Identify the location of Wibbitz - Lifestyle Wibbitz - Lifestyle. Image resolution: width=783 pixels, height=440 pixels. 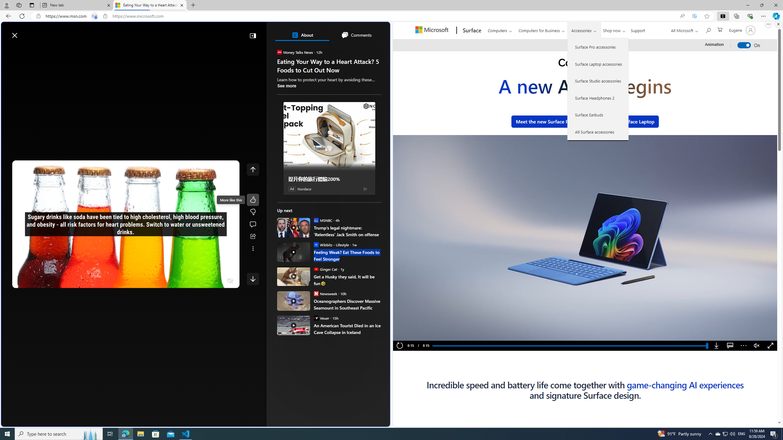
(331, 244).